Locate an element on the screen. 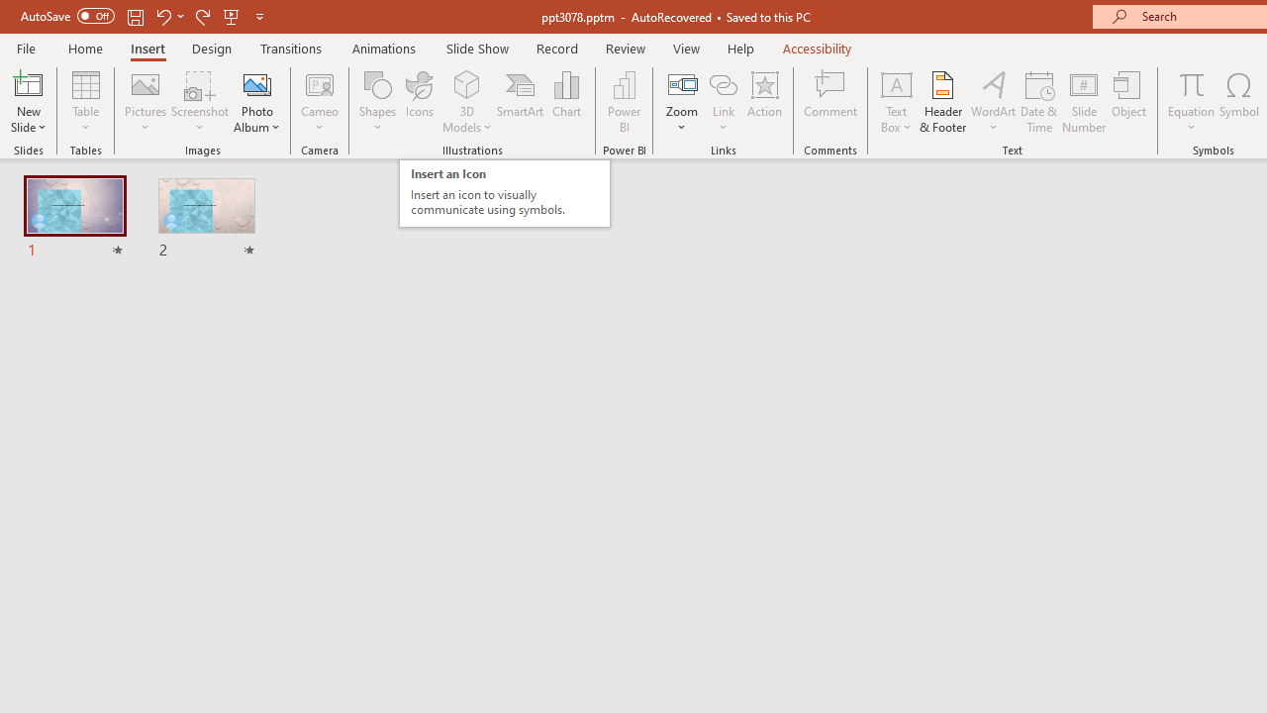  Power BI is located at coordinates (624, 101).